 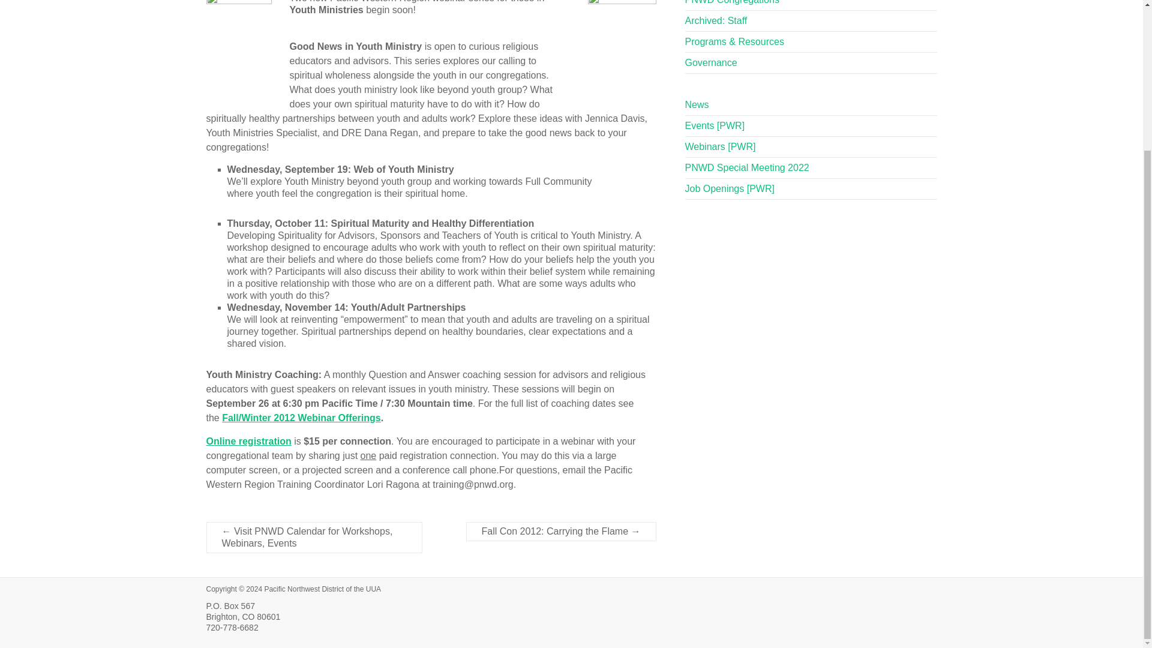 I want to click on Online registration, so click(x=248, y=441).